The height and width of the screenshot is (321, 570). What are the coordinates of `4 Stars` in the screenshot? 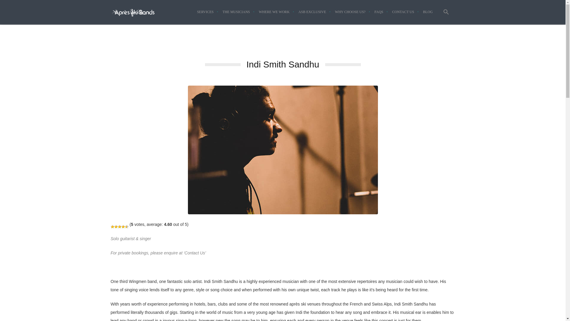 It's located at (123, 226).